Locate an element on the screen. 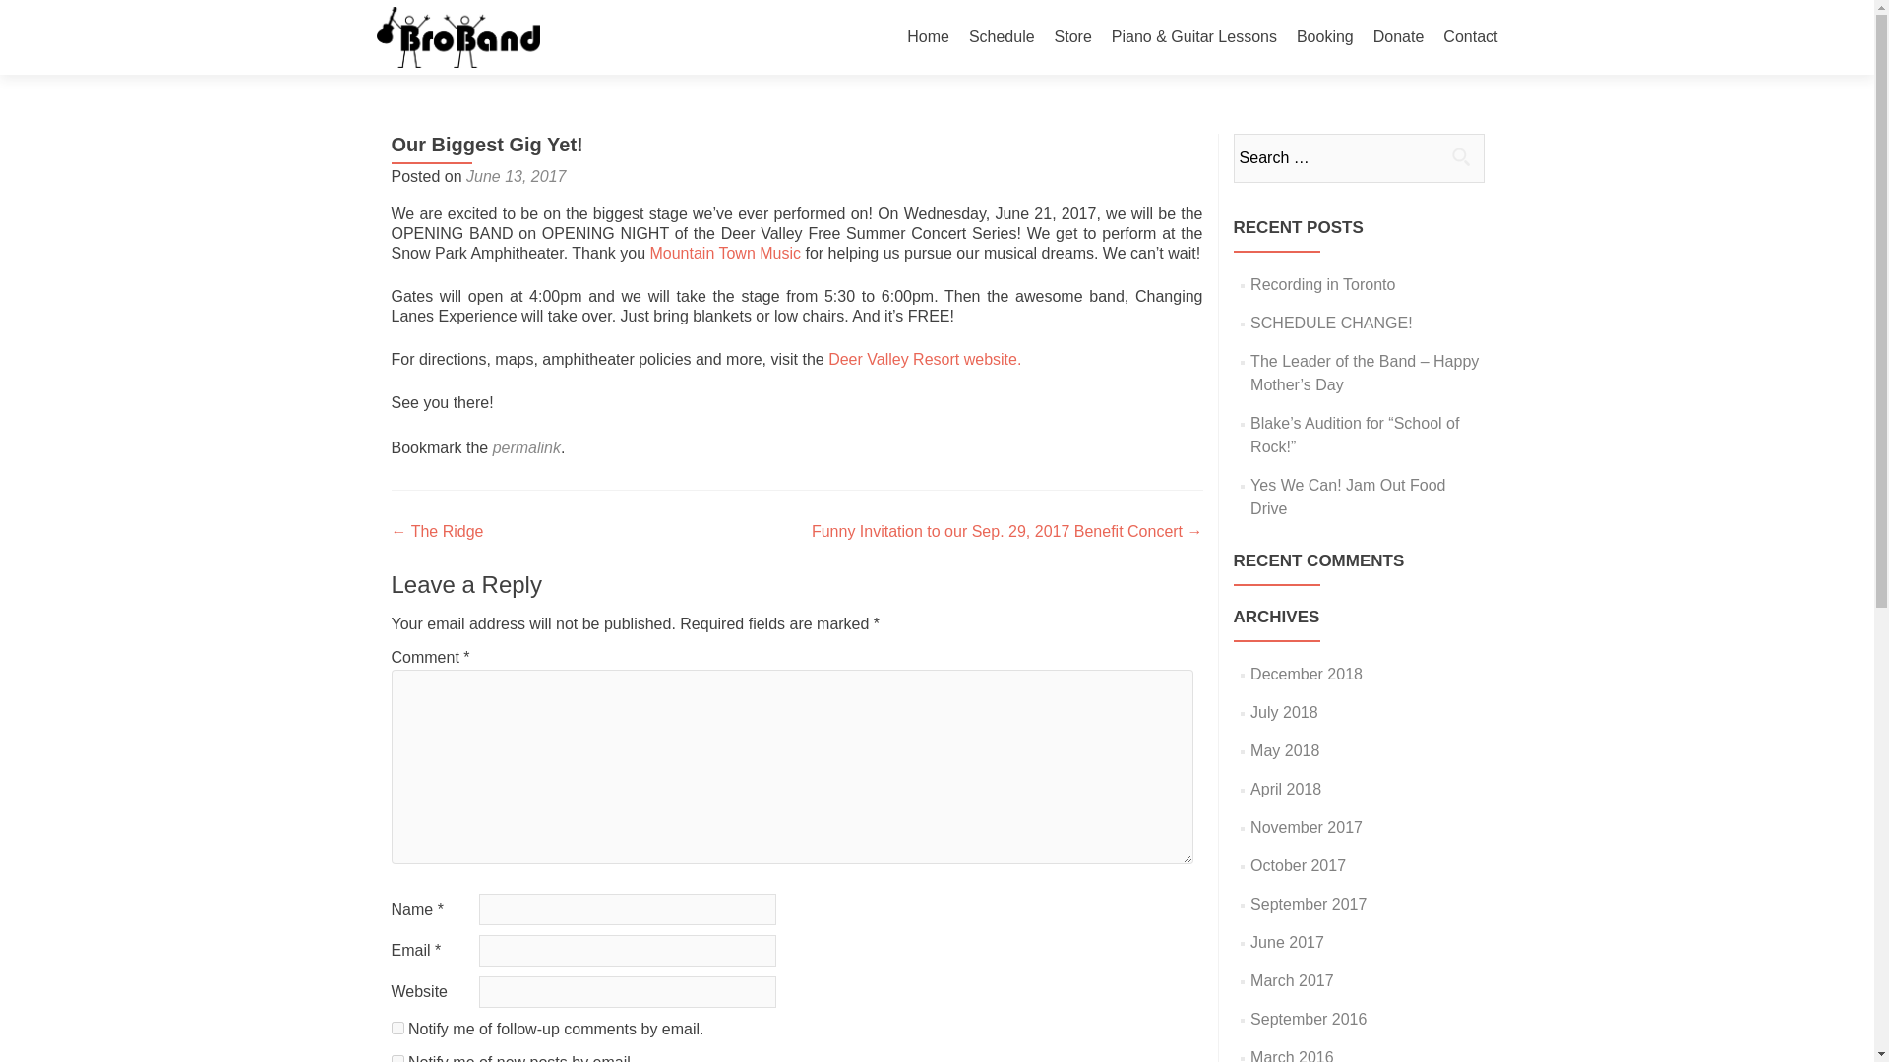  June 13, 2017 is located at coordinates (516, 175).